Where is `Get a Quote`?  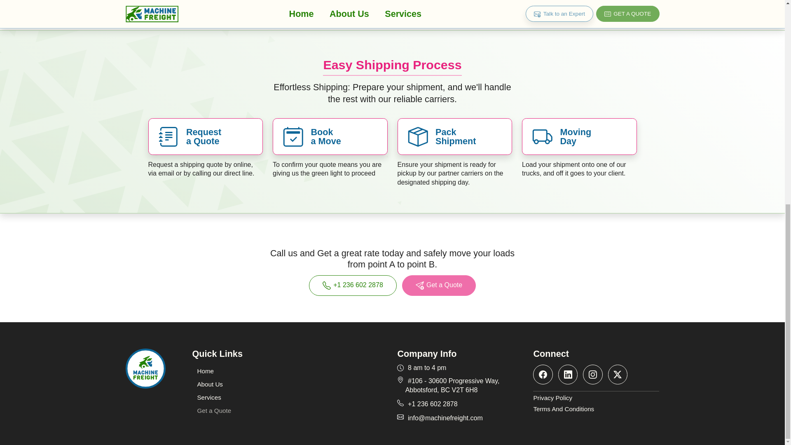
Get a Quote is located at coordinates (214, 410).